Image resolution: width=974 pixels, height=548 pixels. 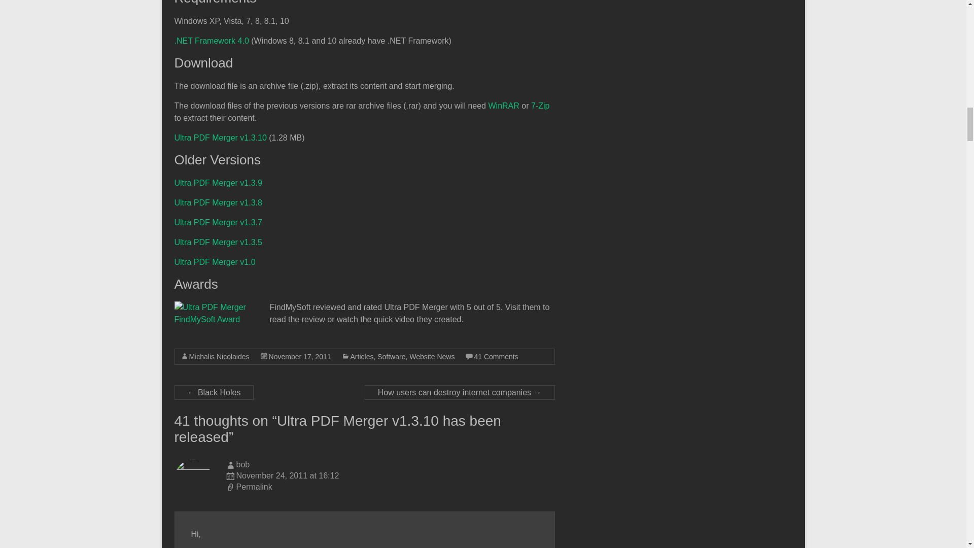 I want to click on 12:41, so click(x=299, y=356).